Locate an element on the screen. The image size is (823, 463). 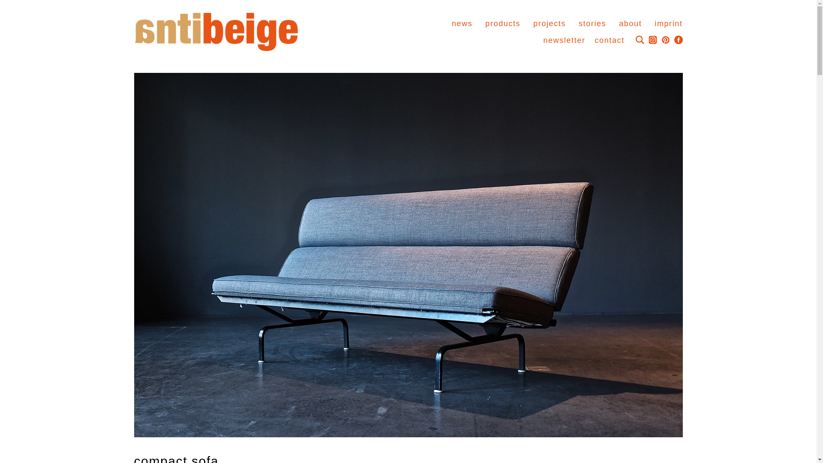
Products is located at coordinates (502, 23).